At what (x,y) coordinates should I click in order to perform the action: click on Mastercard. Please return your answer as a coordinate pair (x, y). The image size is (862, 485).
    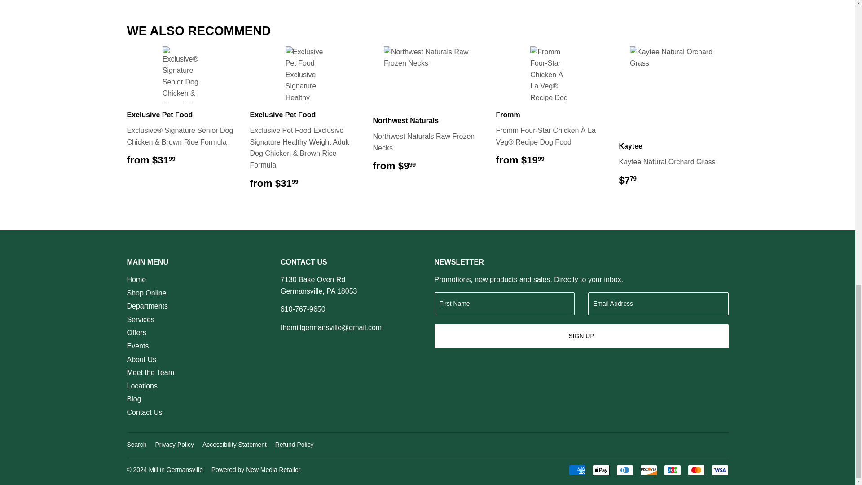
    Looking at the image, I should click on (696, 470).